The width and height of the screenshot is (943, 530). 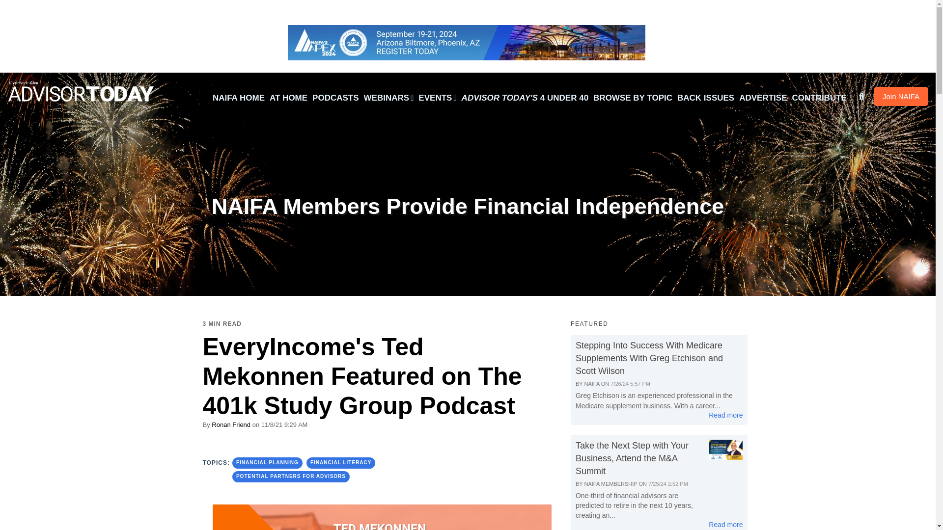 What do you see at coordinates (437, 98) in the screenshot?
I see `EVENTS` at bounding box center [437, 98].